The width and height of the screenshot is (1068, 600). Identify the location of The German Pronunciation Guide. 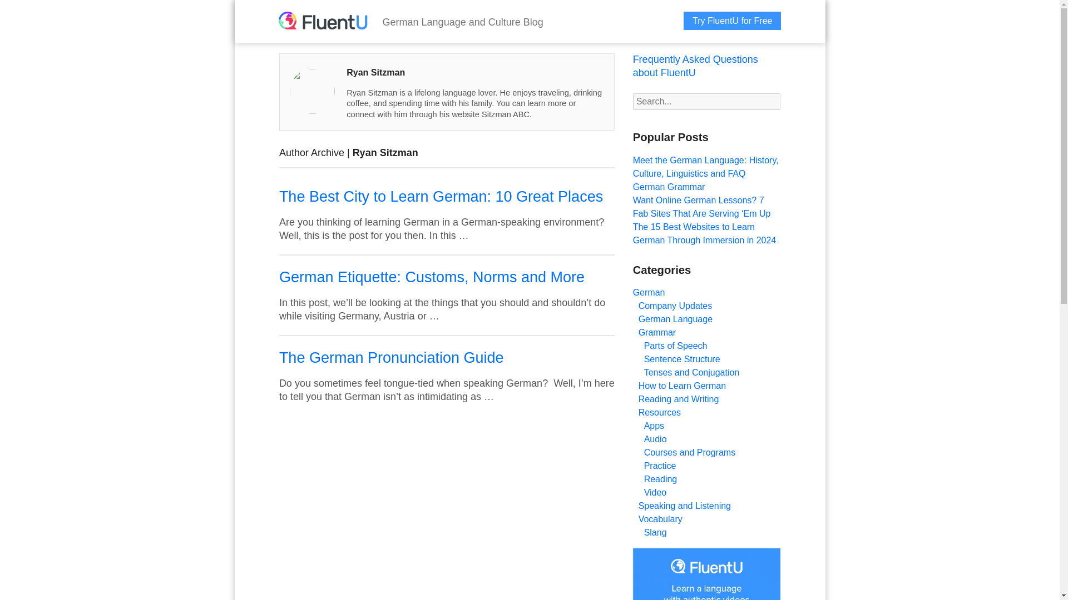
(392, 357).